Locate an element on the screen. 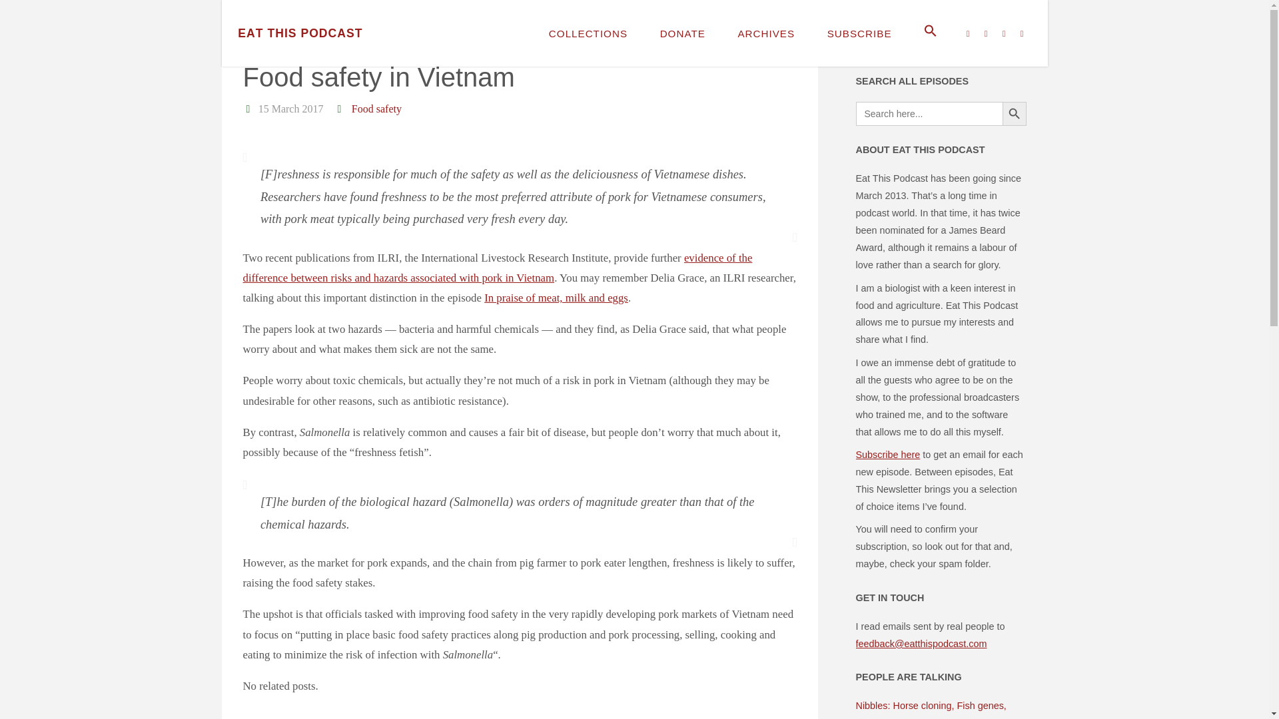 This screenshot has height=719, width=1279. In praise of meat, milk and eggs is located at coordinates (556, 298).